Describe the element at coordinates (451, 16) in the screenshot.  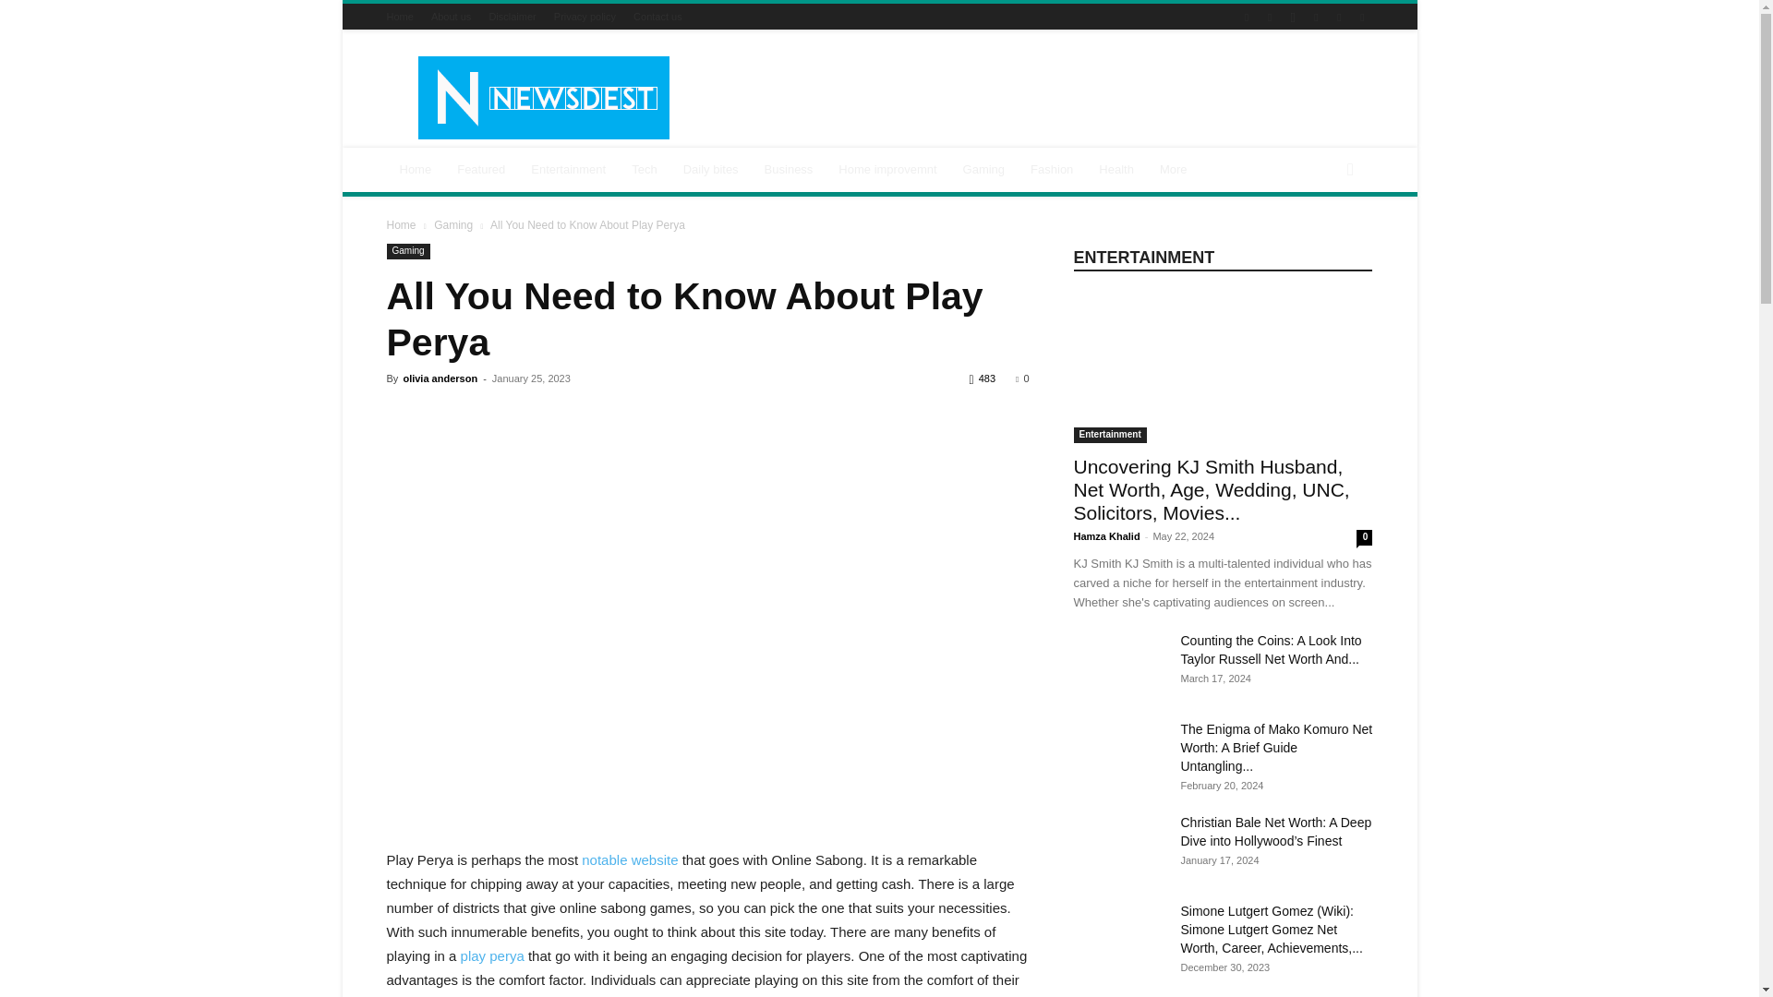
I see `About us` at that location.